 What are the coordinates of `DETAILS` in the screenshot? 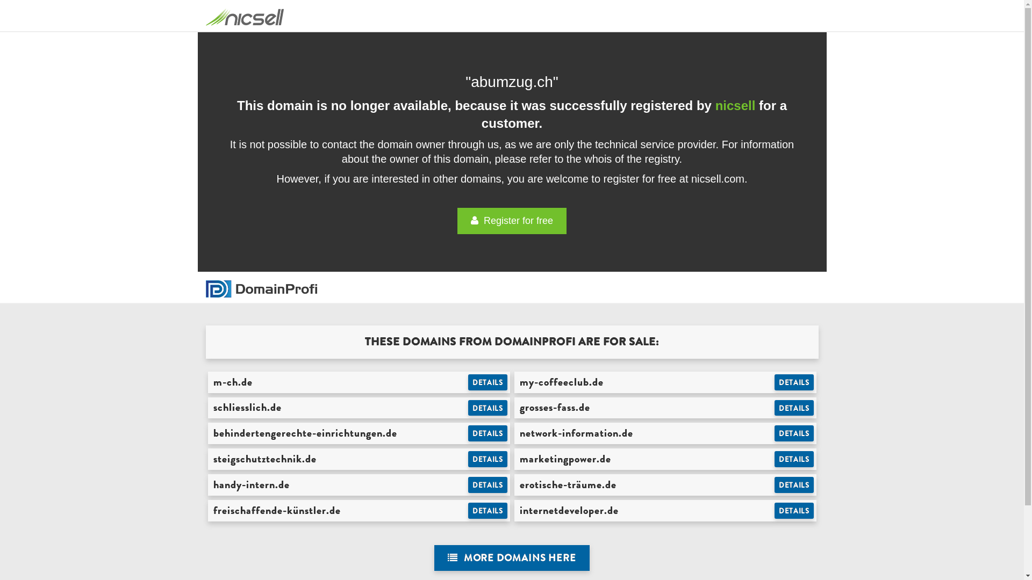 It's located at (488, 382).